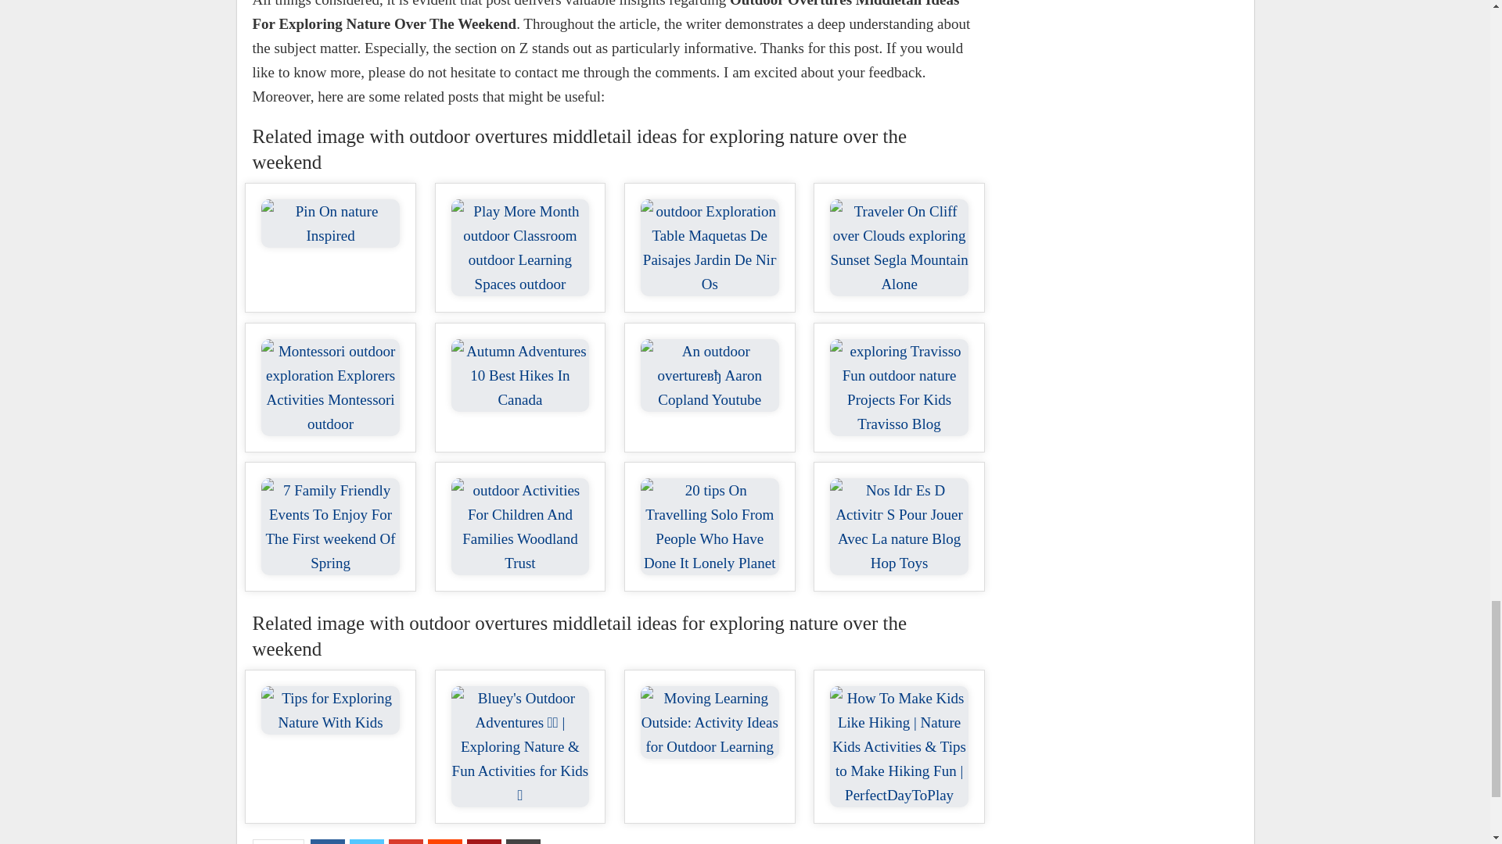 This screenshot has height=844, width=1502. Describe the element at coordinates (521, 375) in the screenshot. I see `Autumn Adventures 10 Best Hikes In Canada` at that location.